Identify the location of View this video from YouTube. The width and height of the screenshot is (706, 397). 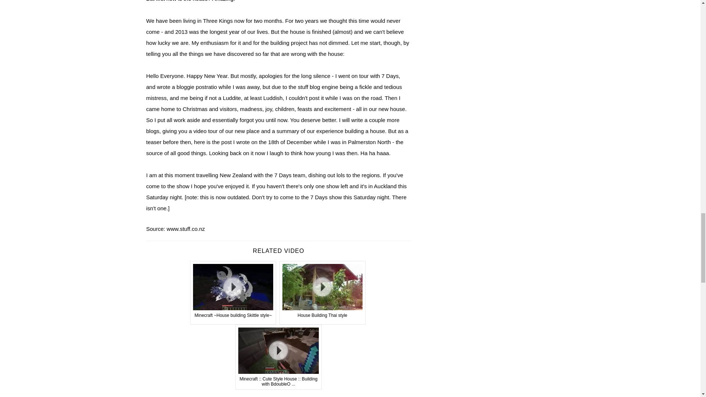
(322, 293).